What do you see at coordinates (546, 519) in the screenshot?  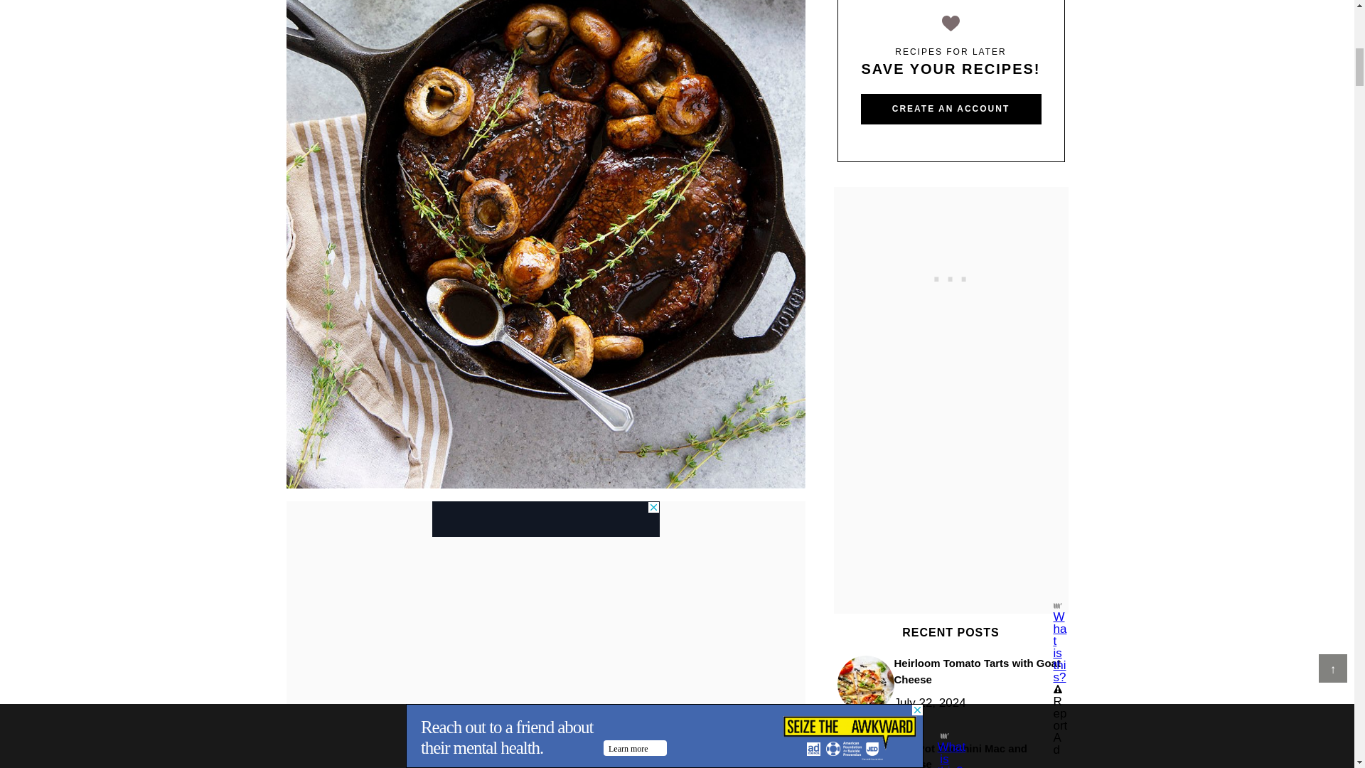 I see `3rd party ad content` at bounding box center [546, 519].